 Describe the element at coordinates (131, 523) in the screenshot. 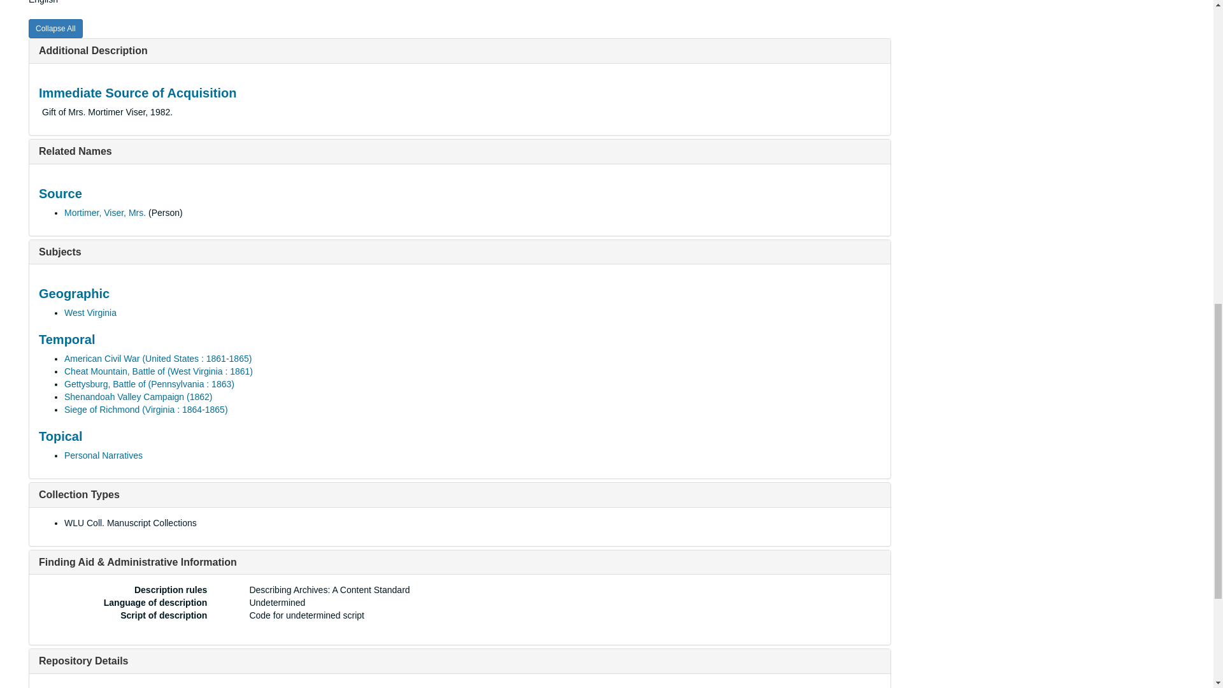

I see `WLU Coll. Manuscript Collections` at that location.